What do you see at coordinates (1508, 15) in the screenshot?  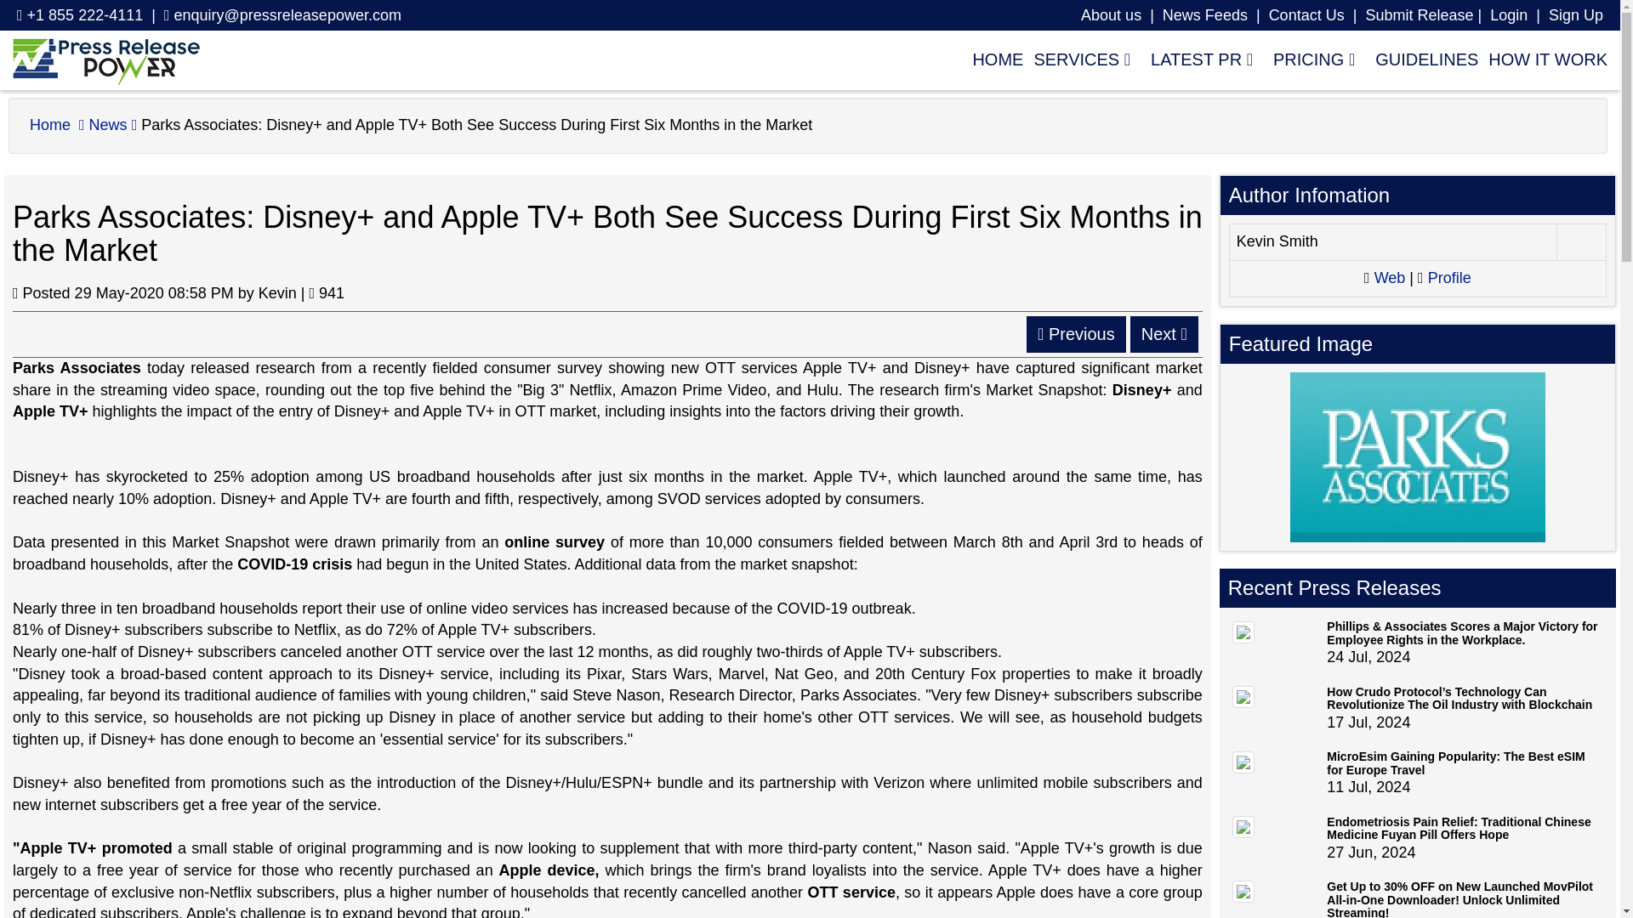 I see `Login` at bounding box center [1508, 15].